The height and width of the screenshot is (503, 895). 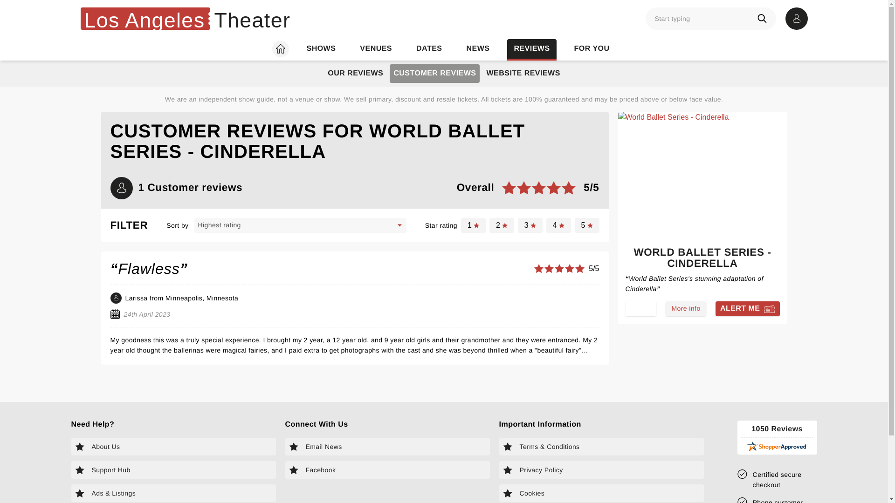 What do you see at coordinates (601, 470) in the screenshot?
I see `Privacy Policy` at bounding box center [601, 470].